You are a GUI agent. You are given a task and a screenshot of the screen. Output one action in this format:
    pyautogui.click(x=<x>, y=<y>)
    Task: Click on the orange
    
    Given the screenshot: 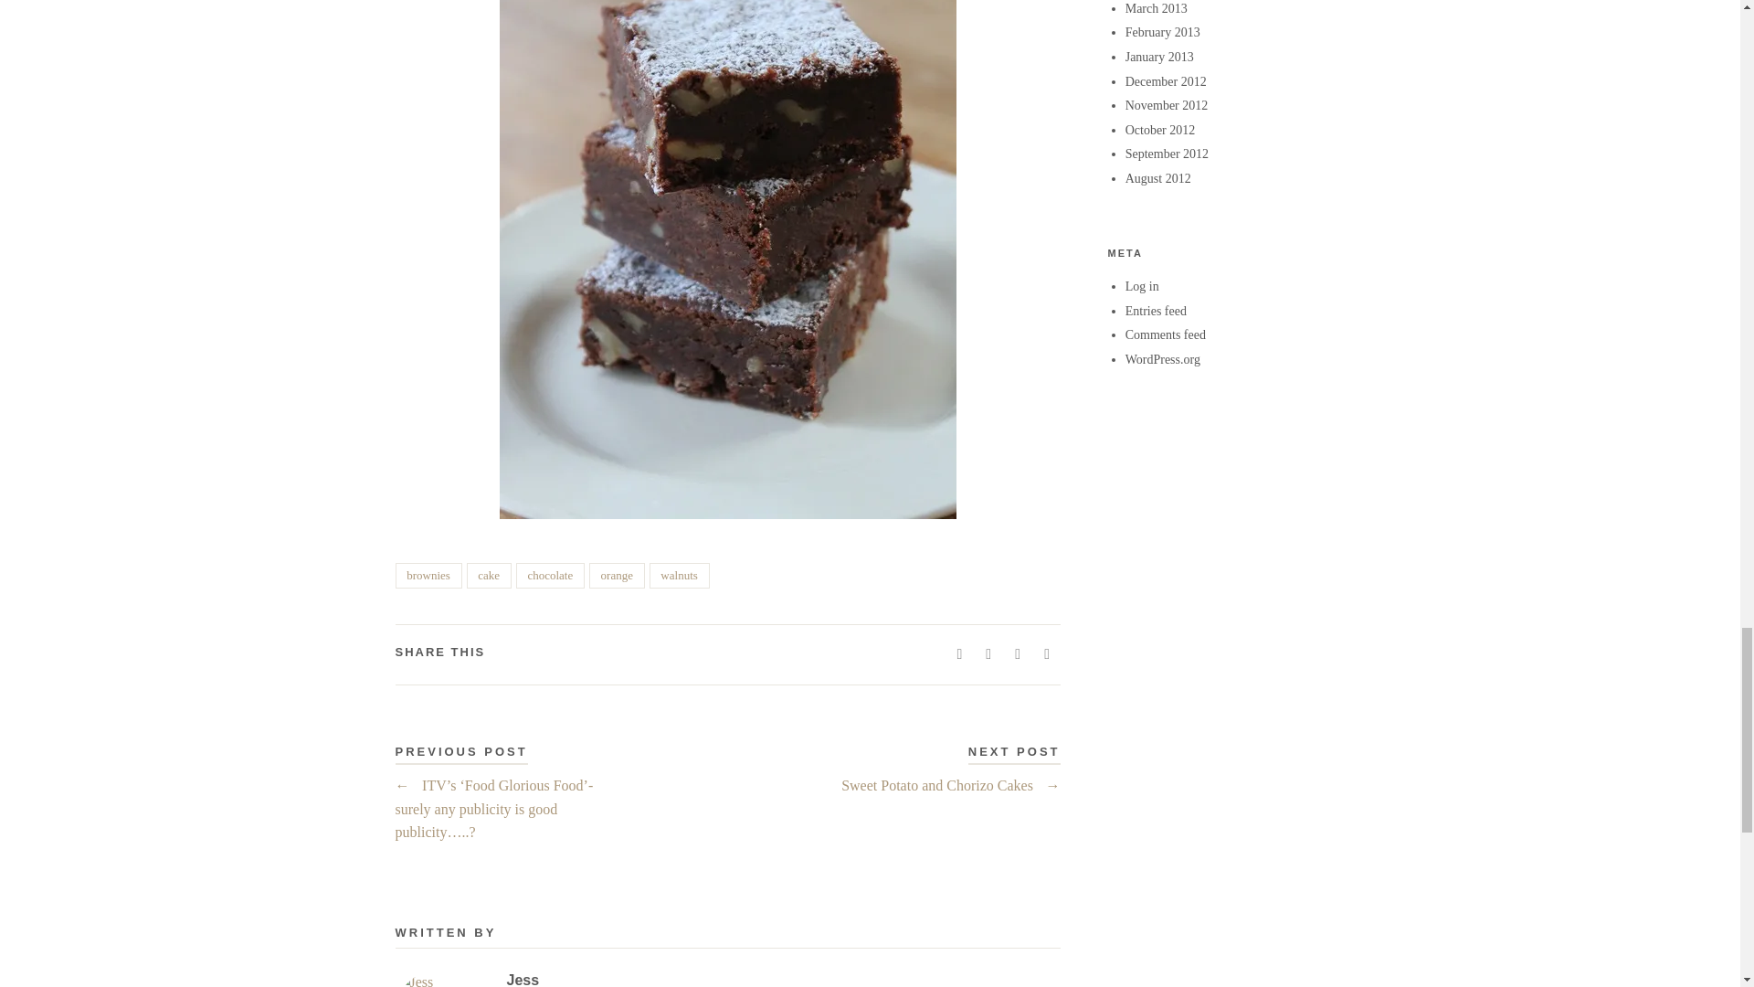 What is the action you would take?
    pyautogui.click(x=618, y=575)
    